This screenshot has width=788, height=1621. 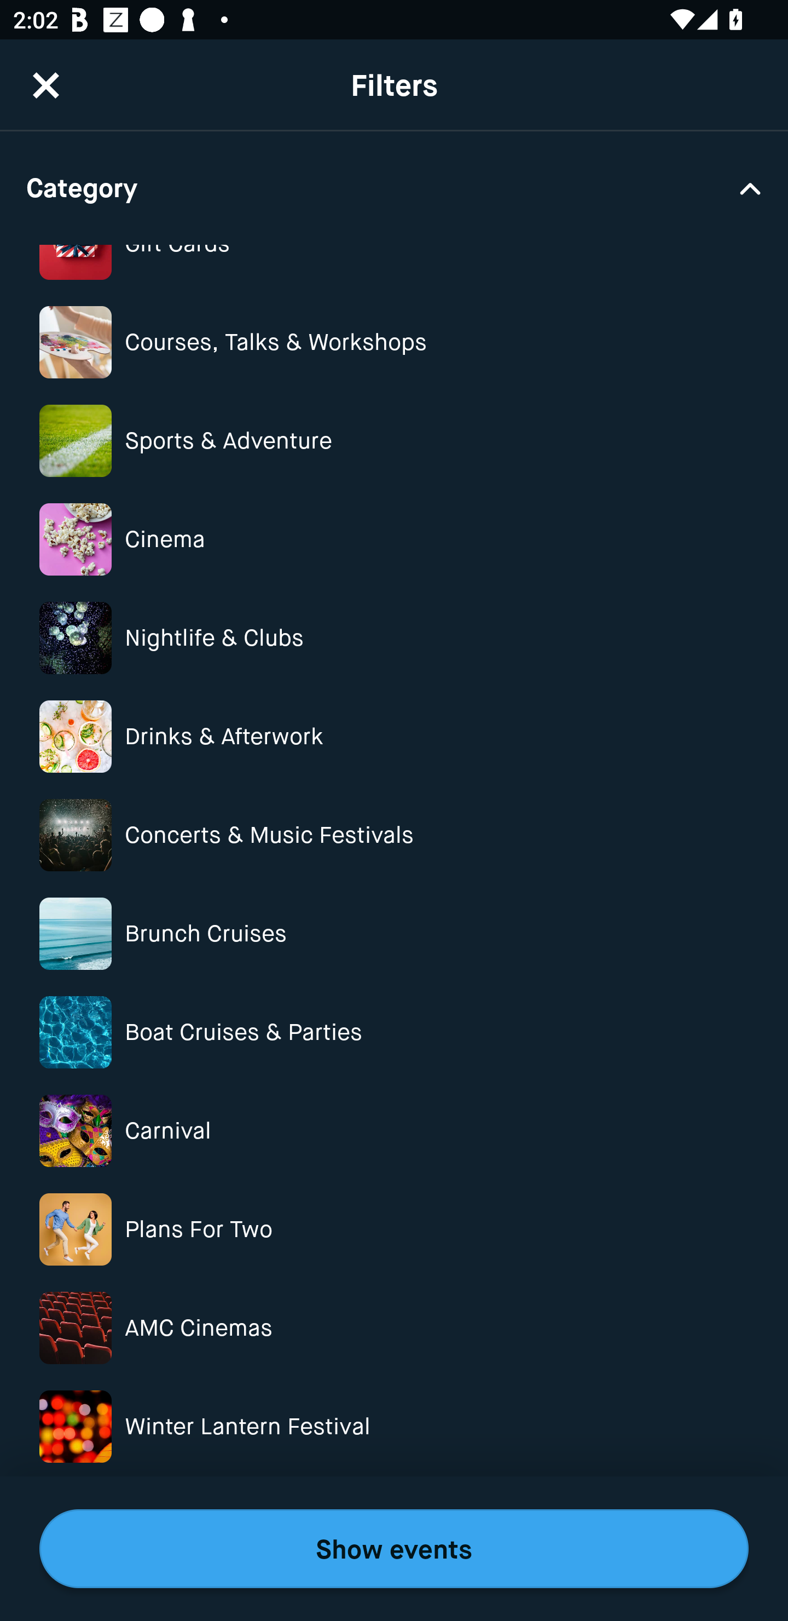 What do you see at coordinates (394, 637) in the screenshot?
I see `Category Image Nightlife & Clubs` at bounding box center [394, 637].